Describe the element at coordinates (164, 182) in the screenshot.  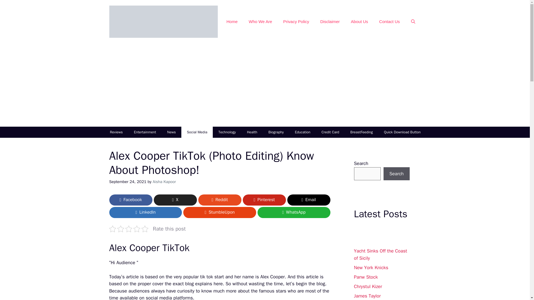
I see `Aisha Kapoor` at that location.